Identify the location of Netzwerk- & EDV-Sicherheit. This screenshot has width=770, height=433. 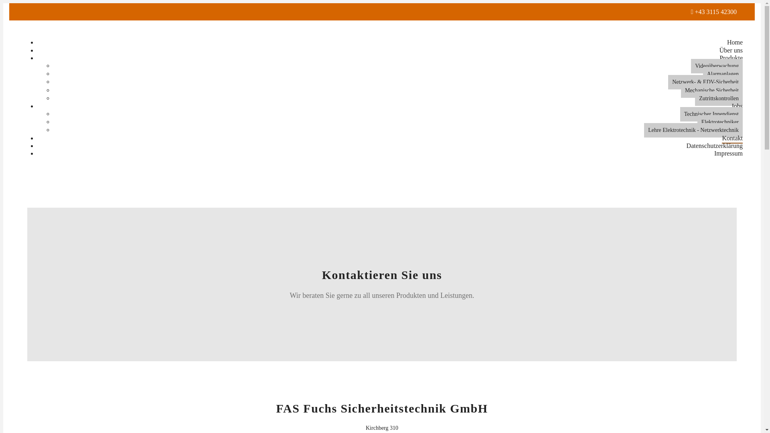
(705, 82).